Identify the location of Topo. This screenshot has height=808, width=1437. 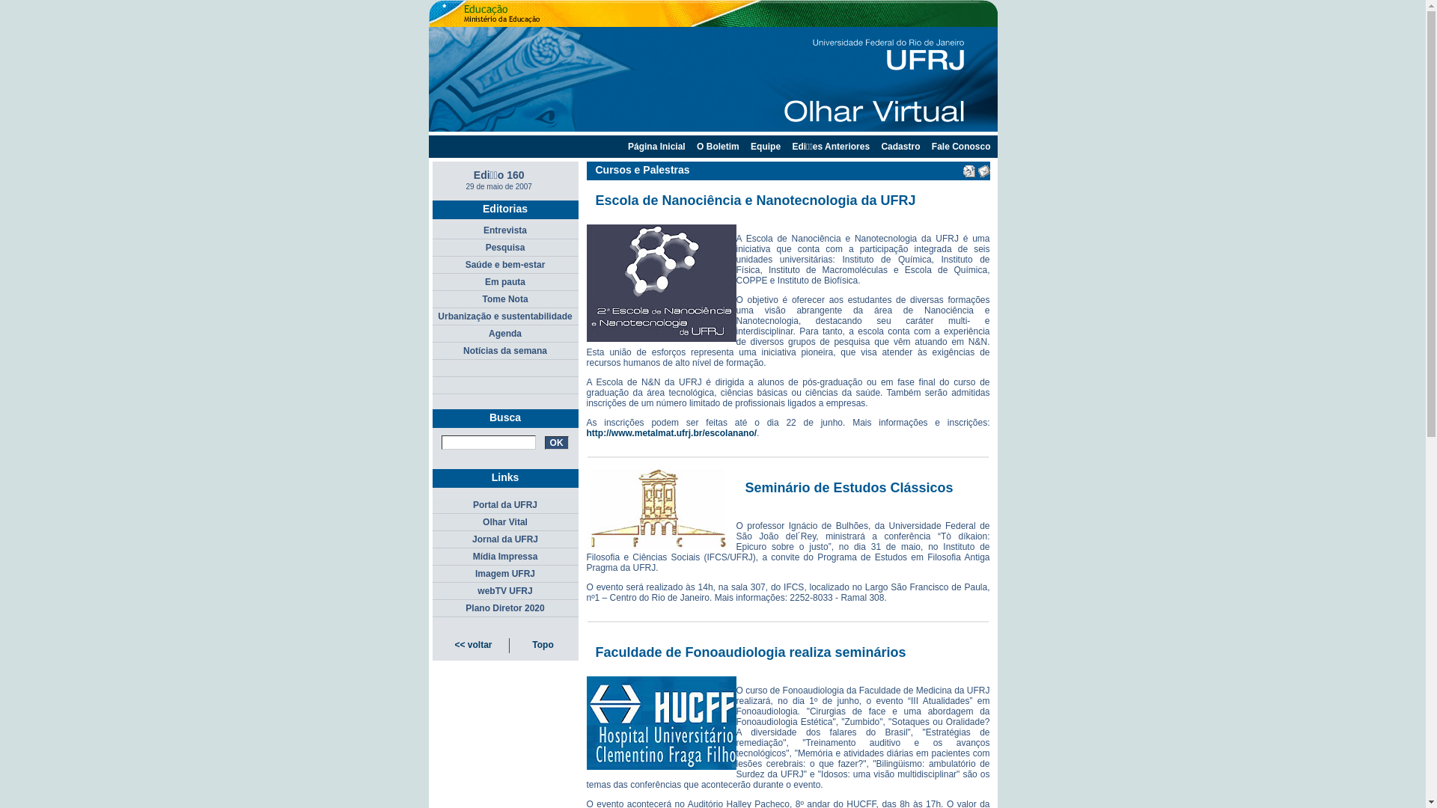
(543, 645).